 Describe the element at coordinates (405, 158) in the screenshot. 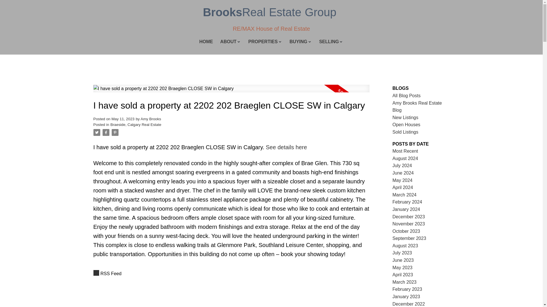

I see `August 2024` at that location.